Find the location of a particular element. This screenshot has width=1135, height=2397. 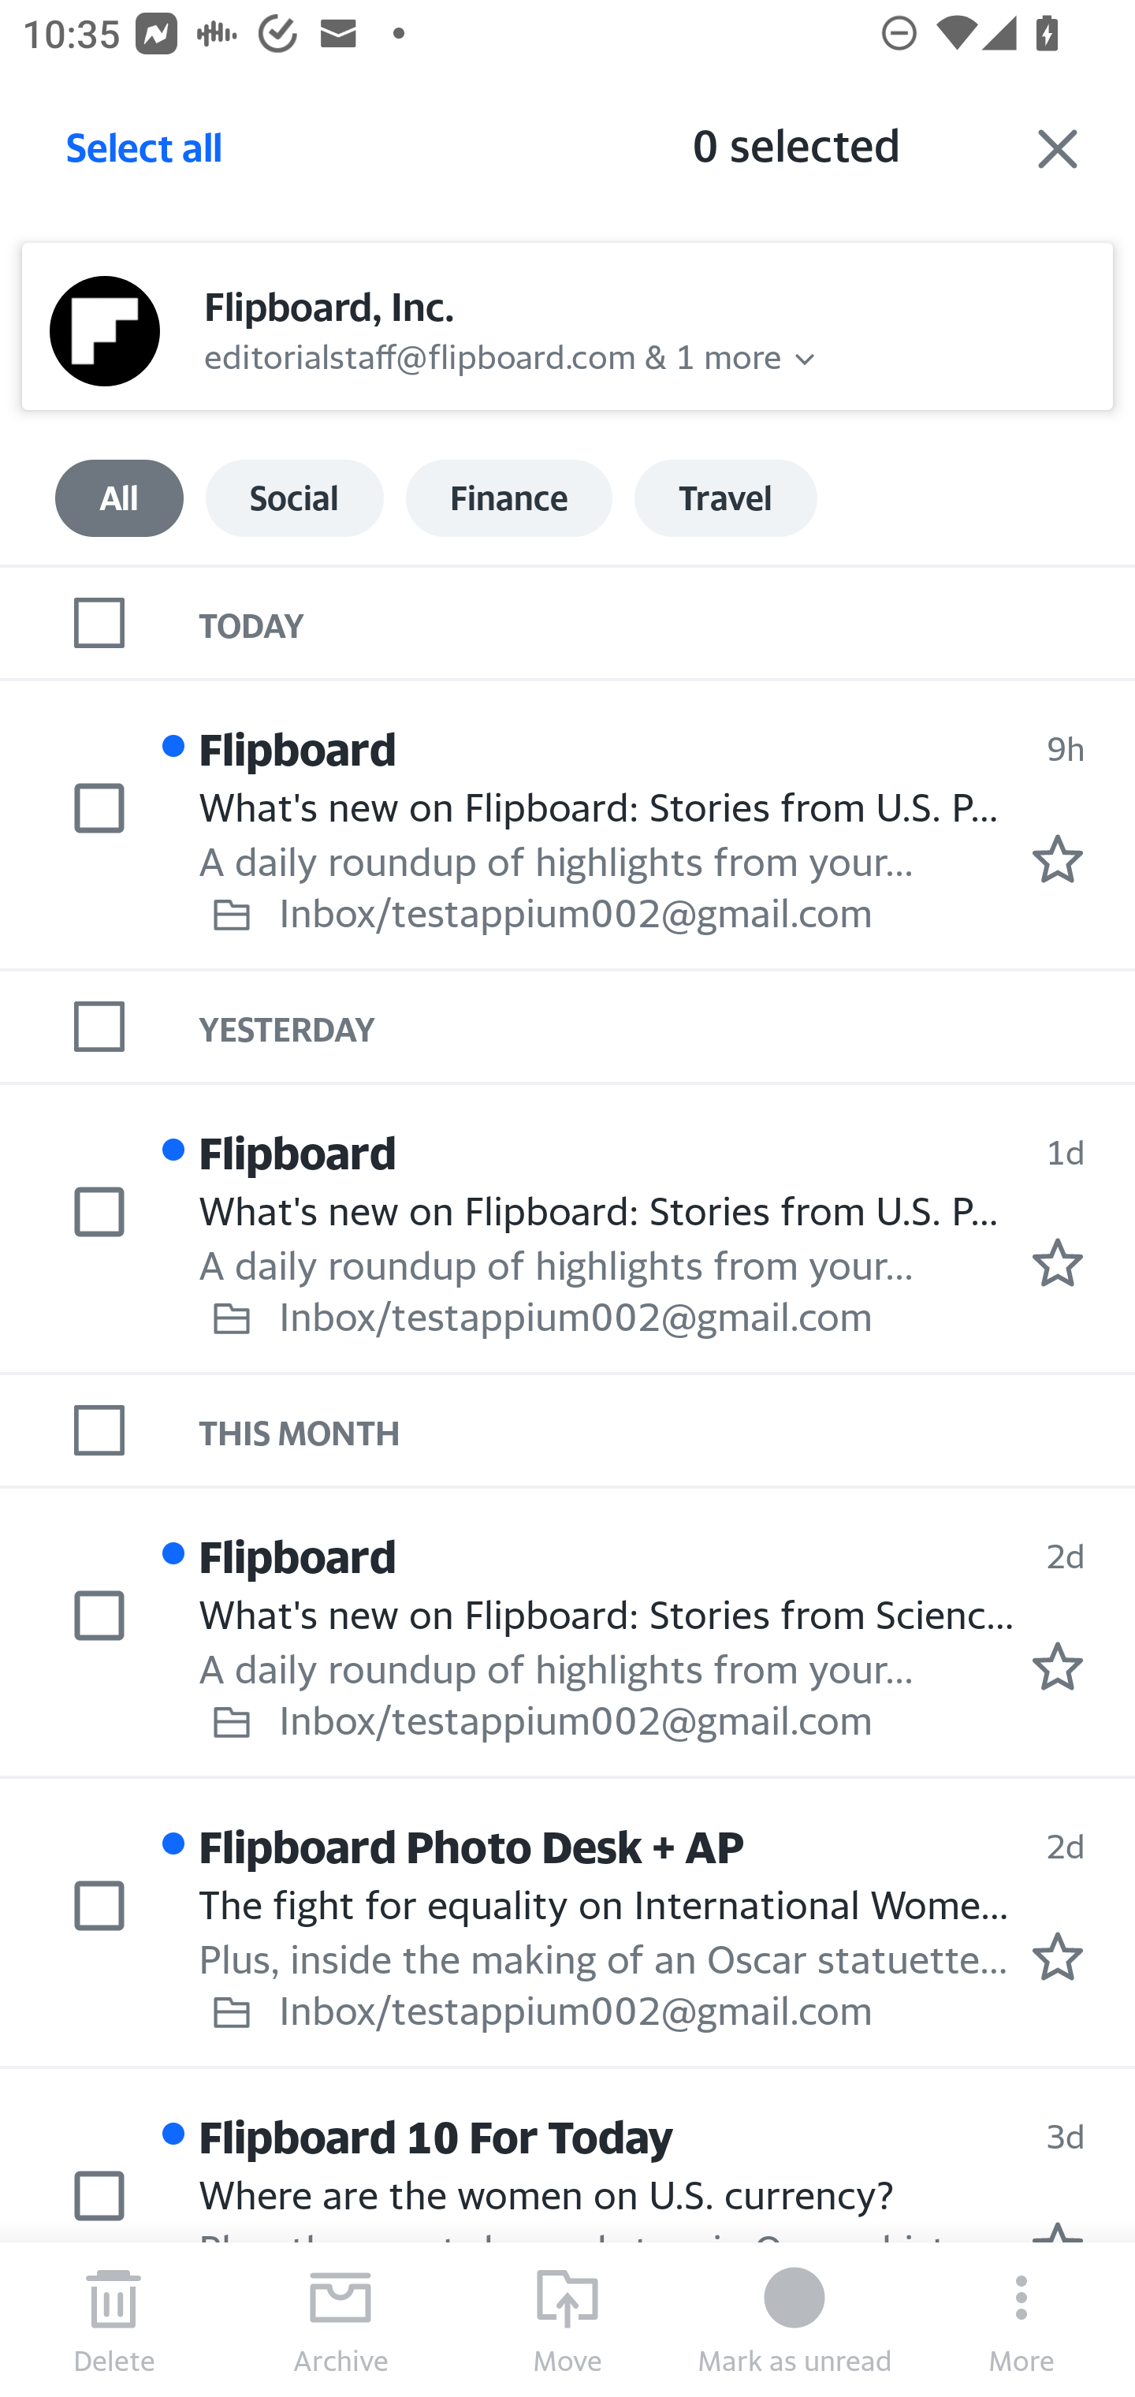

Select all is located at coordinates (145, 155).